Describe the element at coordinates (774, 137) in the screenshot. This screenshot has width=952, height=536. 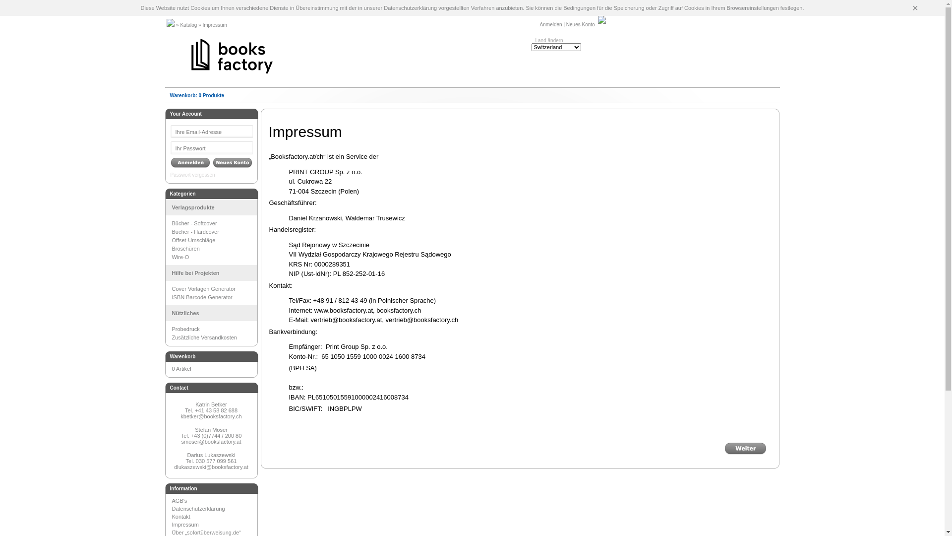
I see ` HEADING_TITLE ` at that location.